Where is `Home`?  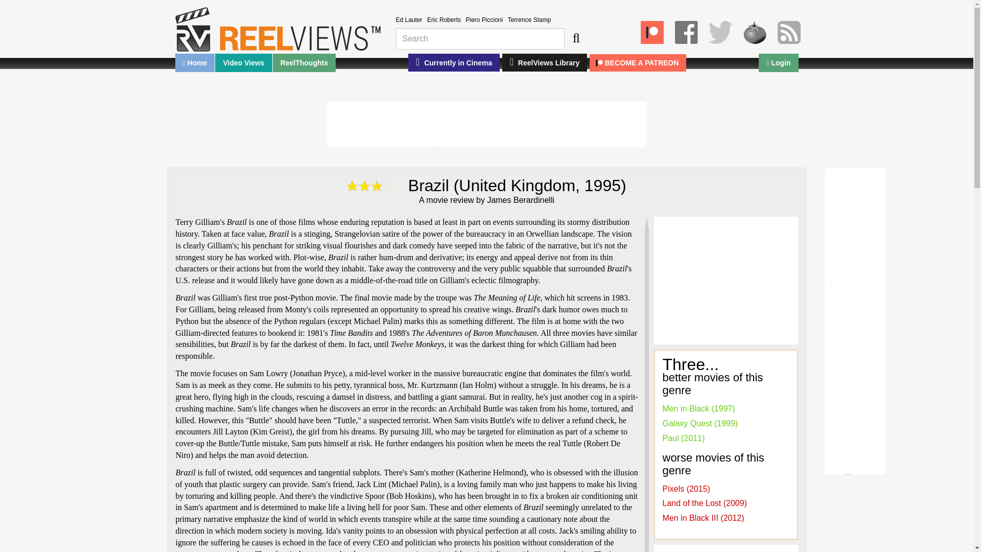
Home is located at coordinates (194, 62).